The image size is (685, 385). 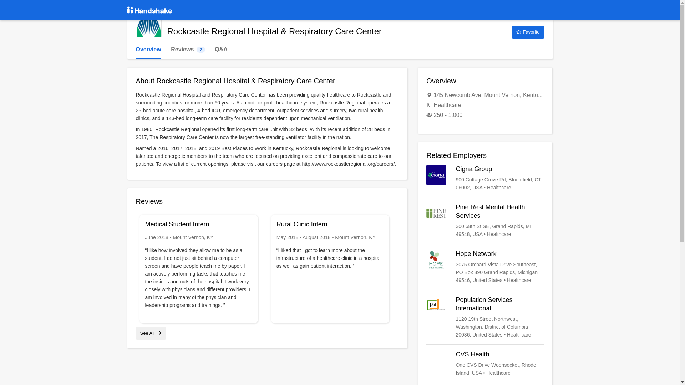 I want to click on Population Services International, so click(x=485, y=317).